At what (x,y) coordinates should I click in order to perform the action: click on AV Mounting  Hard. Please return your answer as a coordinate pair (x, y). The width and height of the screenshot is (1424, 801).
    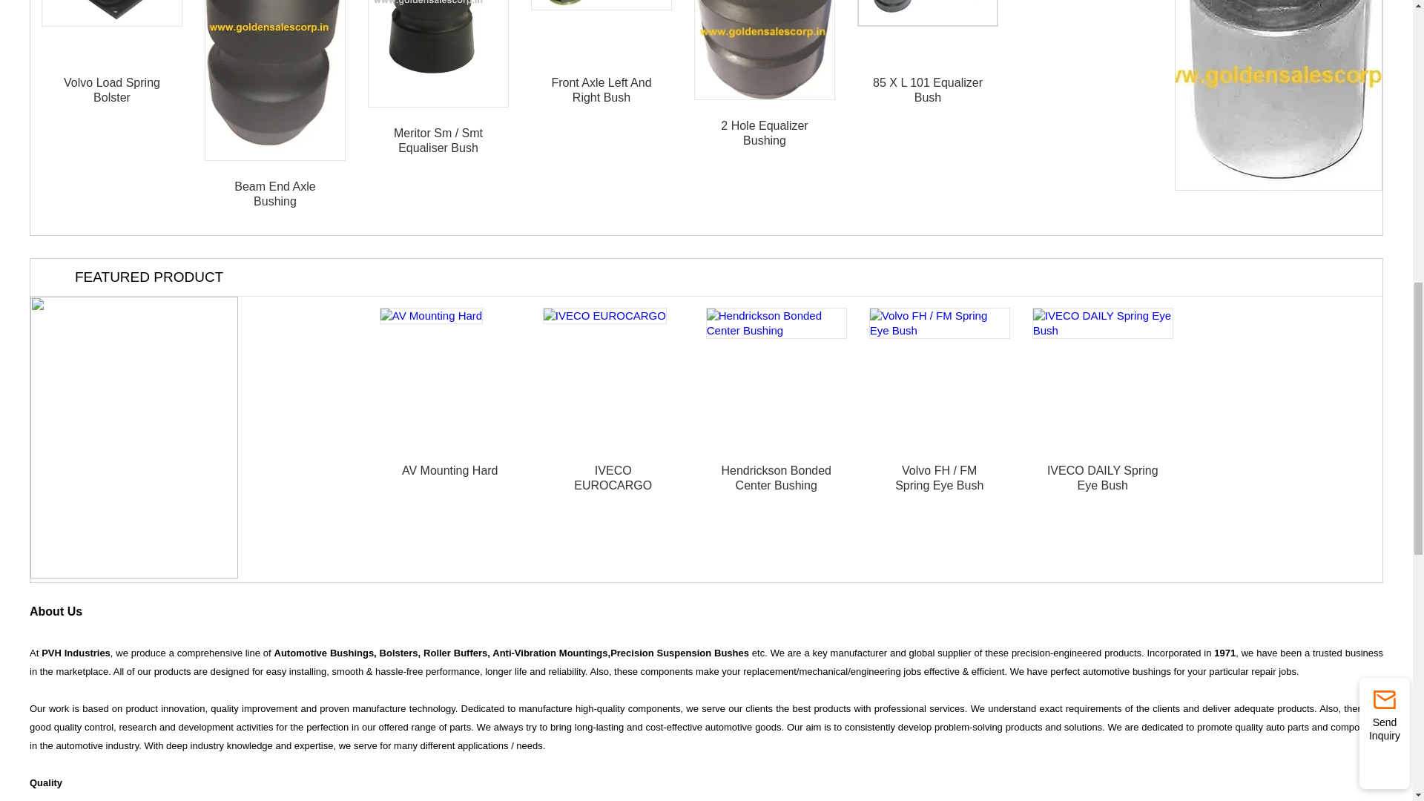
    Looking at the image, I should click on (431, 316).